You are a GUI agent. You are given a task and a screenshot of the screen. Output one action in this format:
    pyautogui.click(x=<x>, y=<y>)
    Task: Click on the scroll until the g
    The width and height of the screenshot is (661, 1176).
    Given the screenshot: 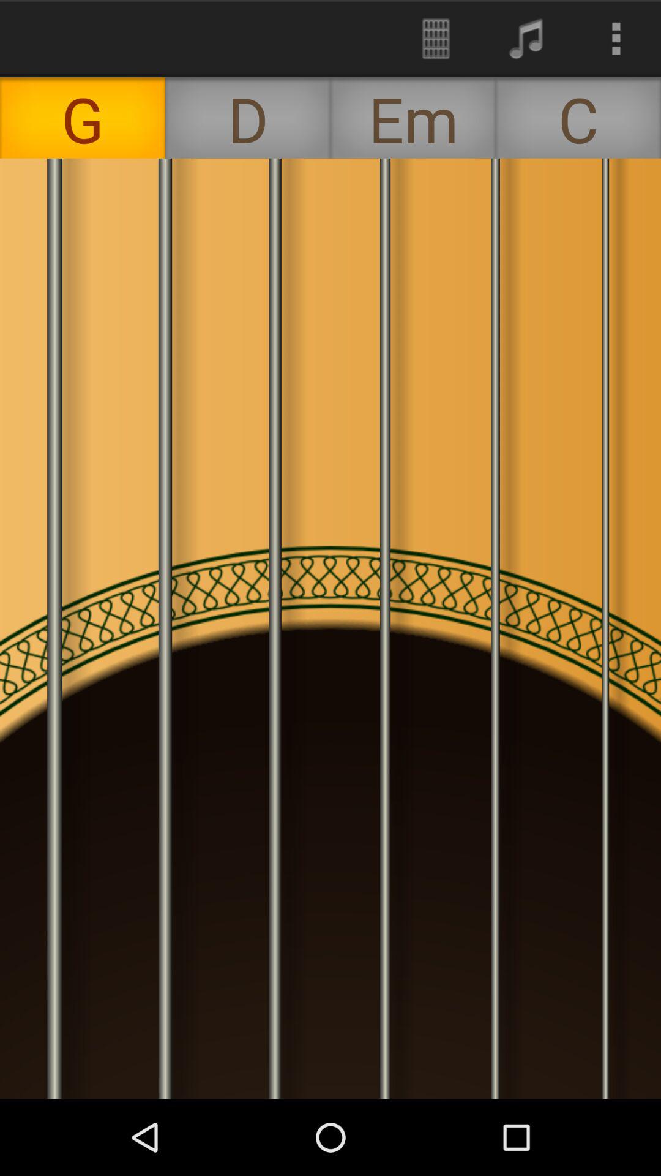 What is the action you would take?
    pyautogui.click(x=83, y=118)
    